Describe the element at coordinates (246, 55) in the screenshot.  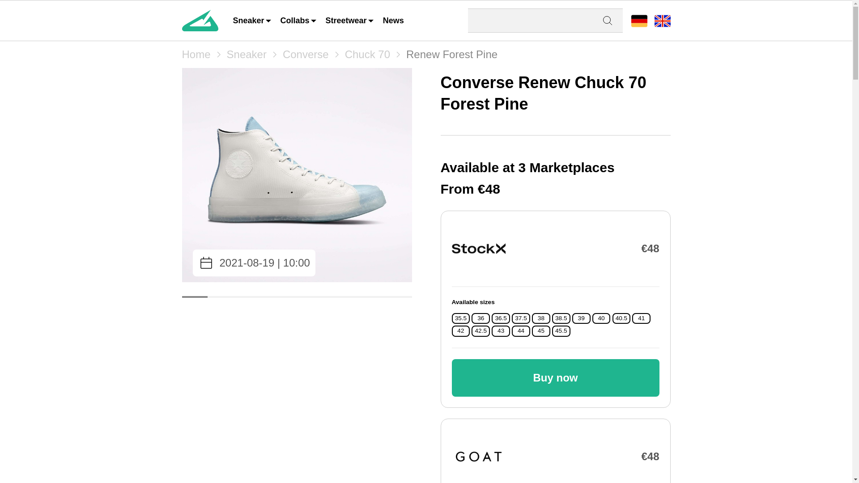
I see `Sneaker` at that location.